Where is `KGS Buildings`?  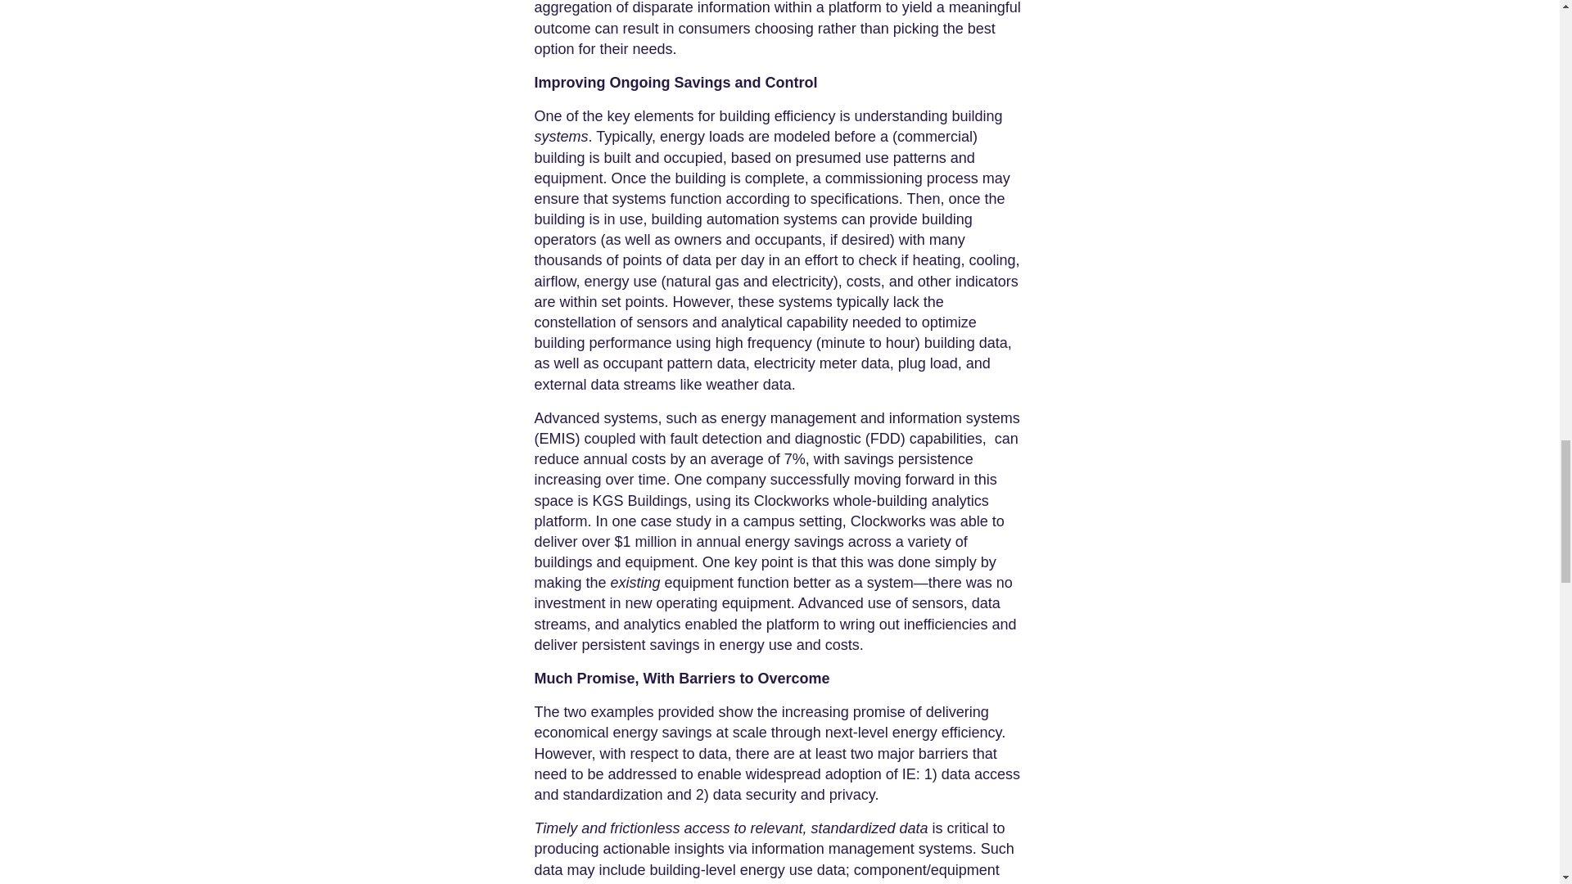 KGS Buildings is located at coordinates (638, 501).